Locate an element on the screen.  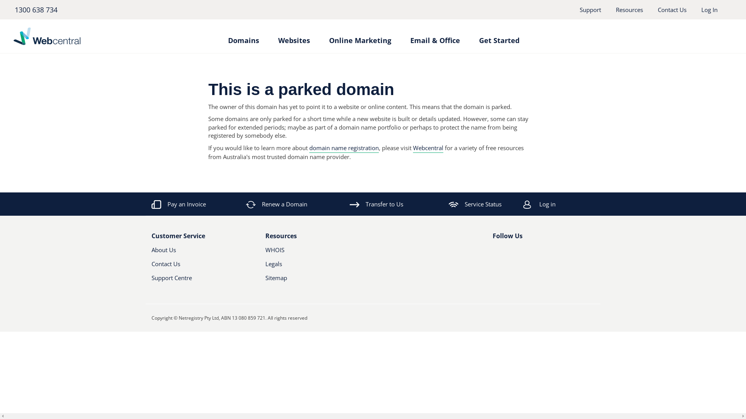
Domains is located at coordinates (243, 36).